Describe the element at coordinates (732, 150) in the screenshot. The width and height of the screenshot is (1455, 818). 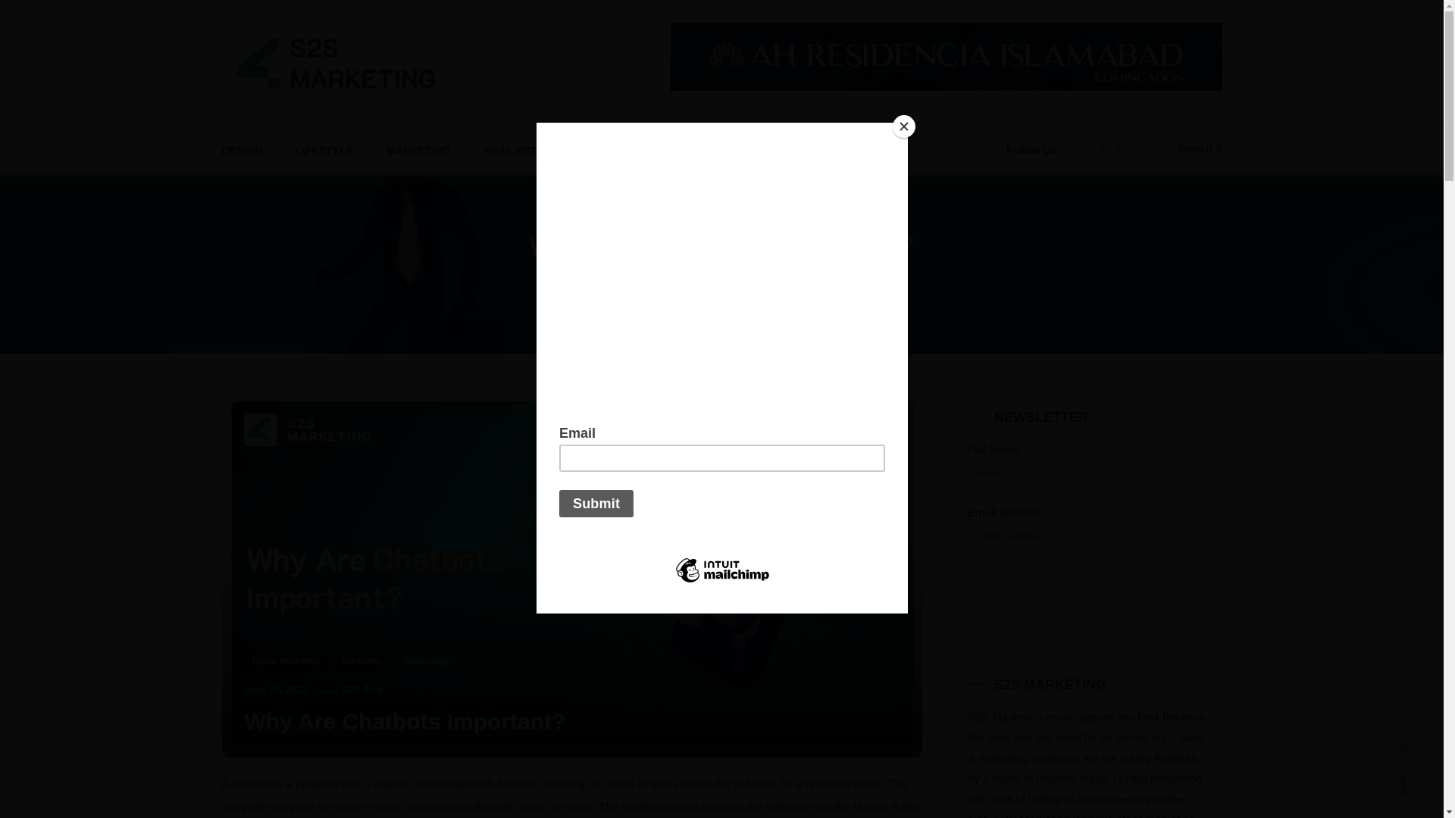
I see `WORKPLACE` at that location.